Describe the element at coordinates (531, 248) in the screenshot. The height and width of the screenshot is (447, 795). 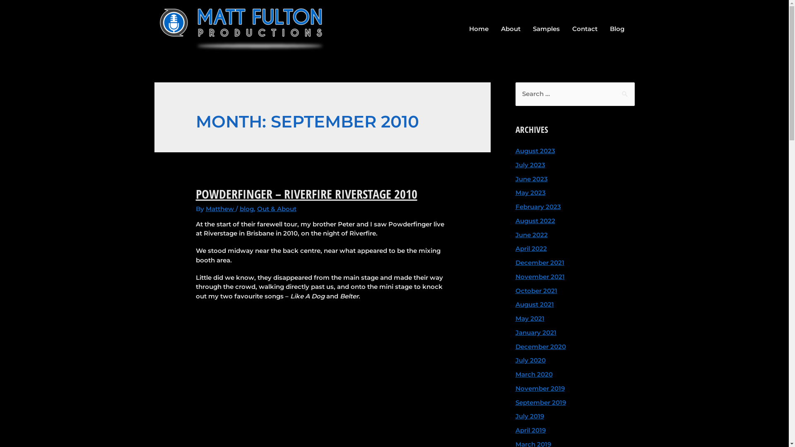
I see `April 2022` at that location.